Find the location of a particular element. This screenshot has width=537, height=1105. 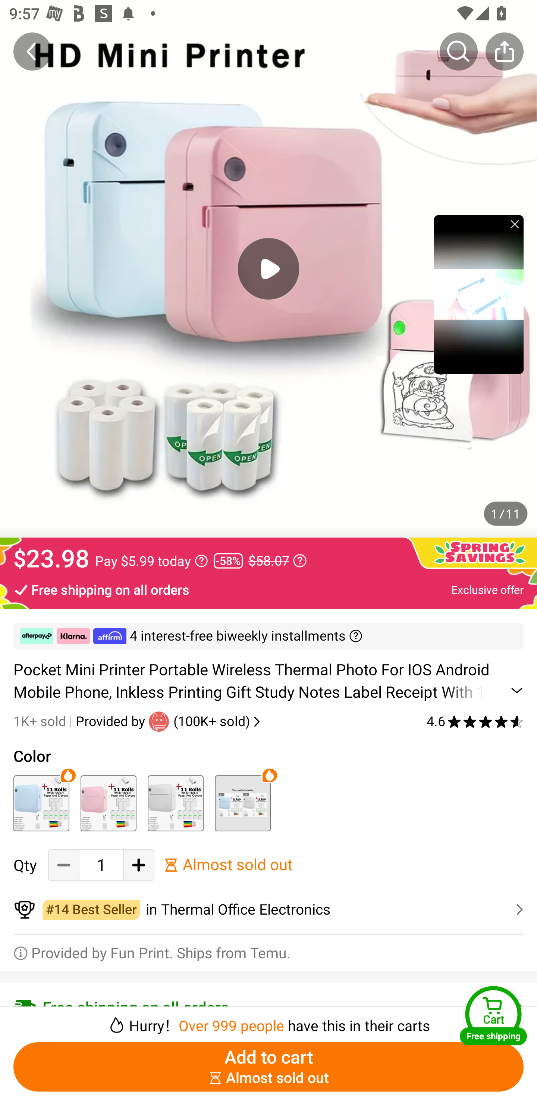

Add Quantity button is located at coordinates (139, 865).